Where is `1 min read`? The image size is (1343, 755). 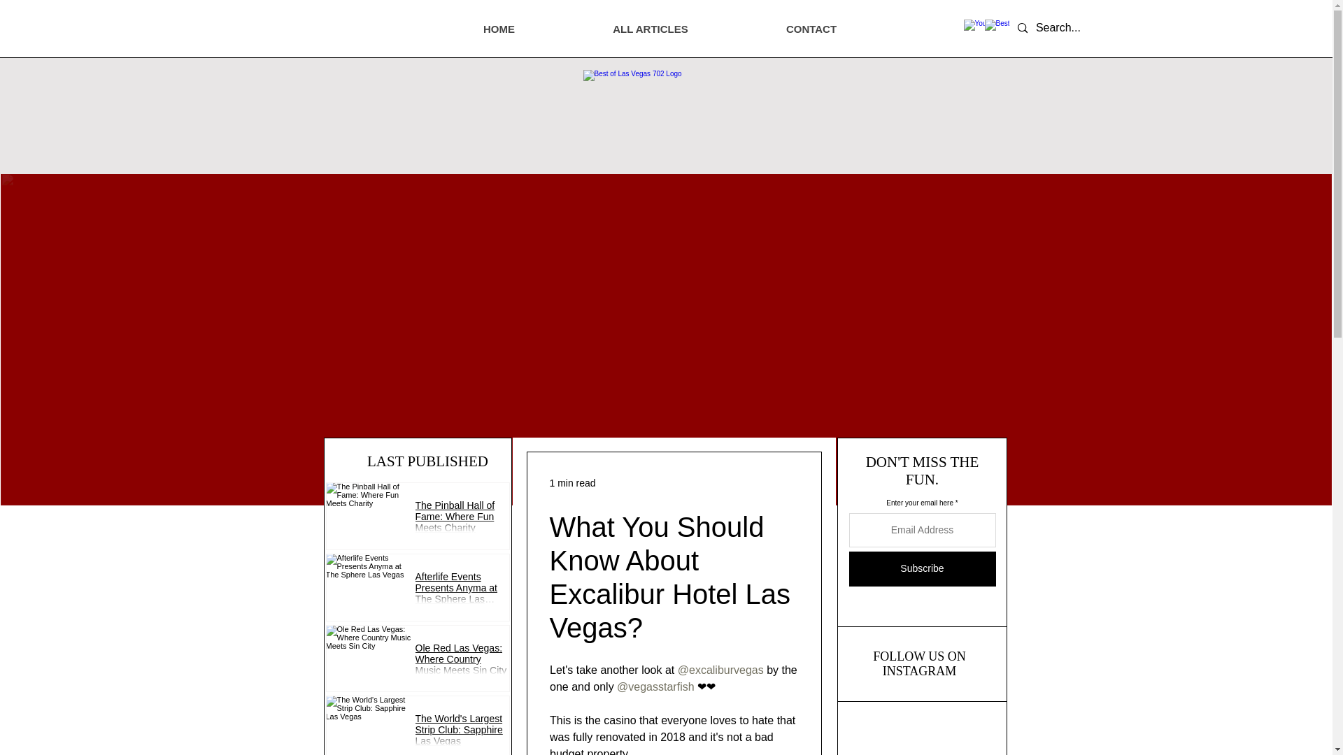 1 min read is located at coordinates (572, 482).